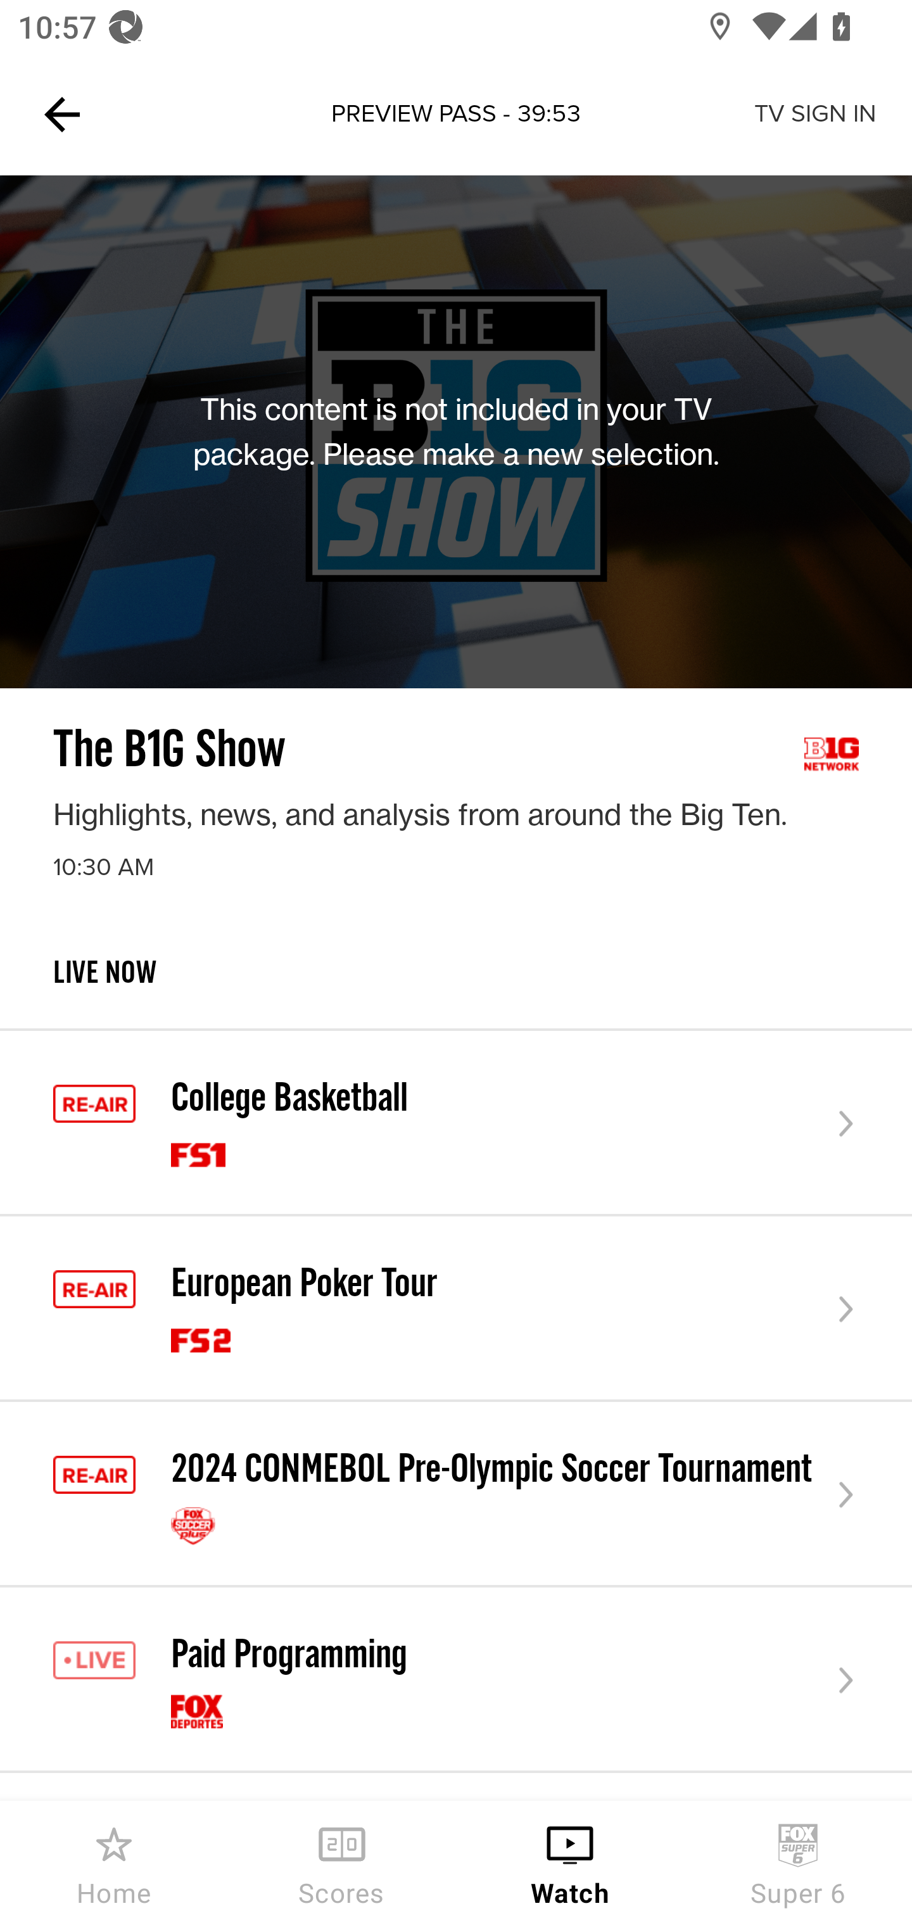 Image resolution: width=912 pixels, height=1925 pixels. What do you see at coordinates (114, 1863) in the screenshot?
I see `Home` at bounding box center [114, 1863].